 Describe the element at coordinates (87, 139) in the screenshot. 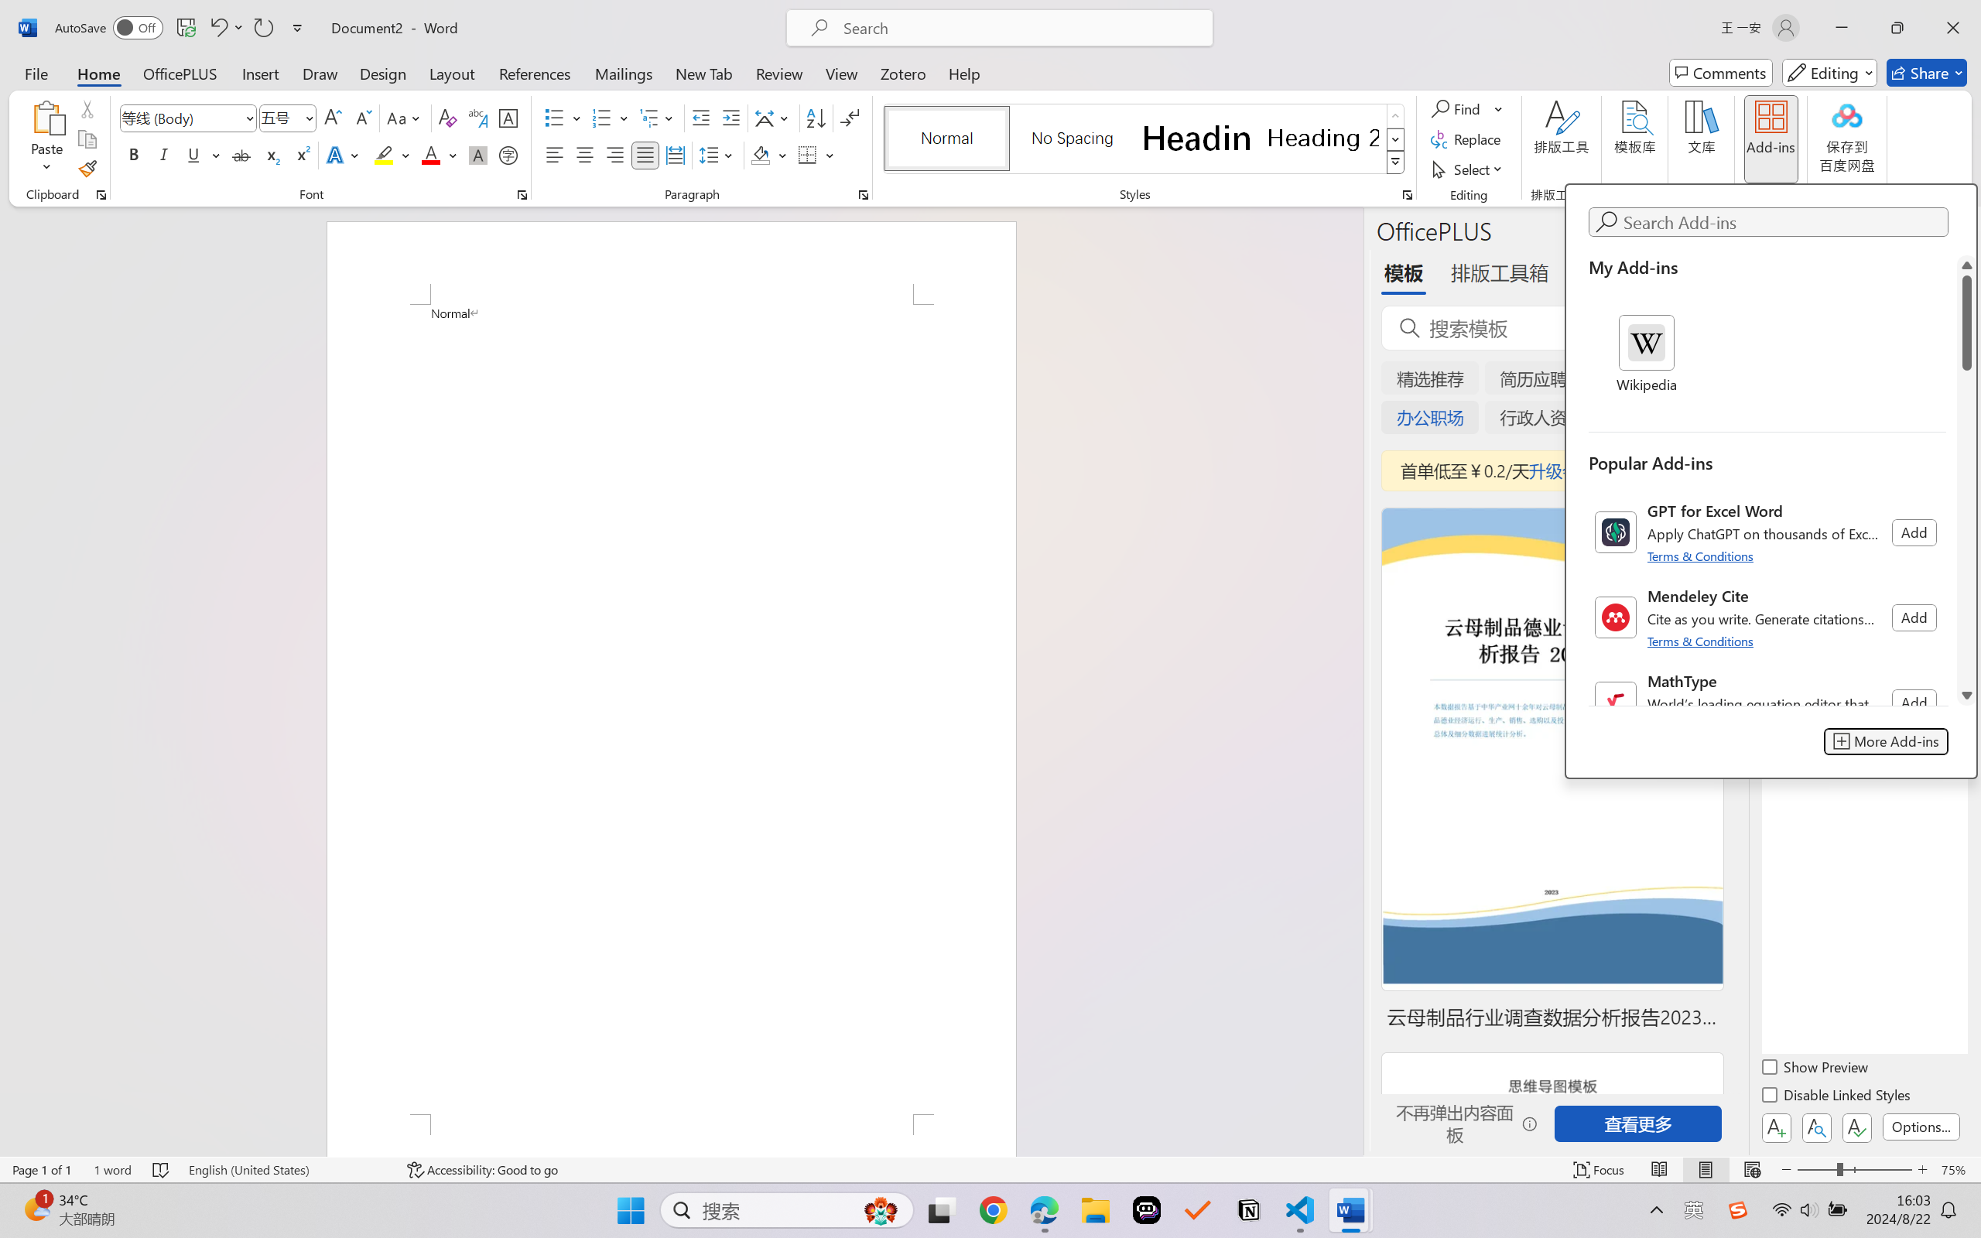

I see `Copy` at that location.